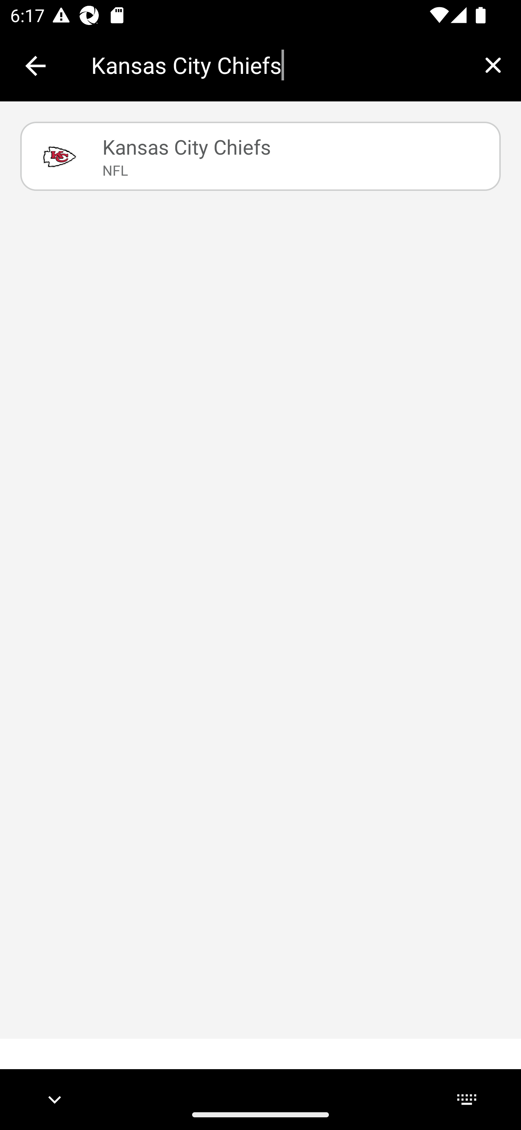 The image size is (521, 1130). What do you see at coordinates (35, 66) in the screenshot?
I see `Collapse` at bounding box center [35, 66].